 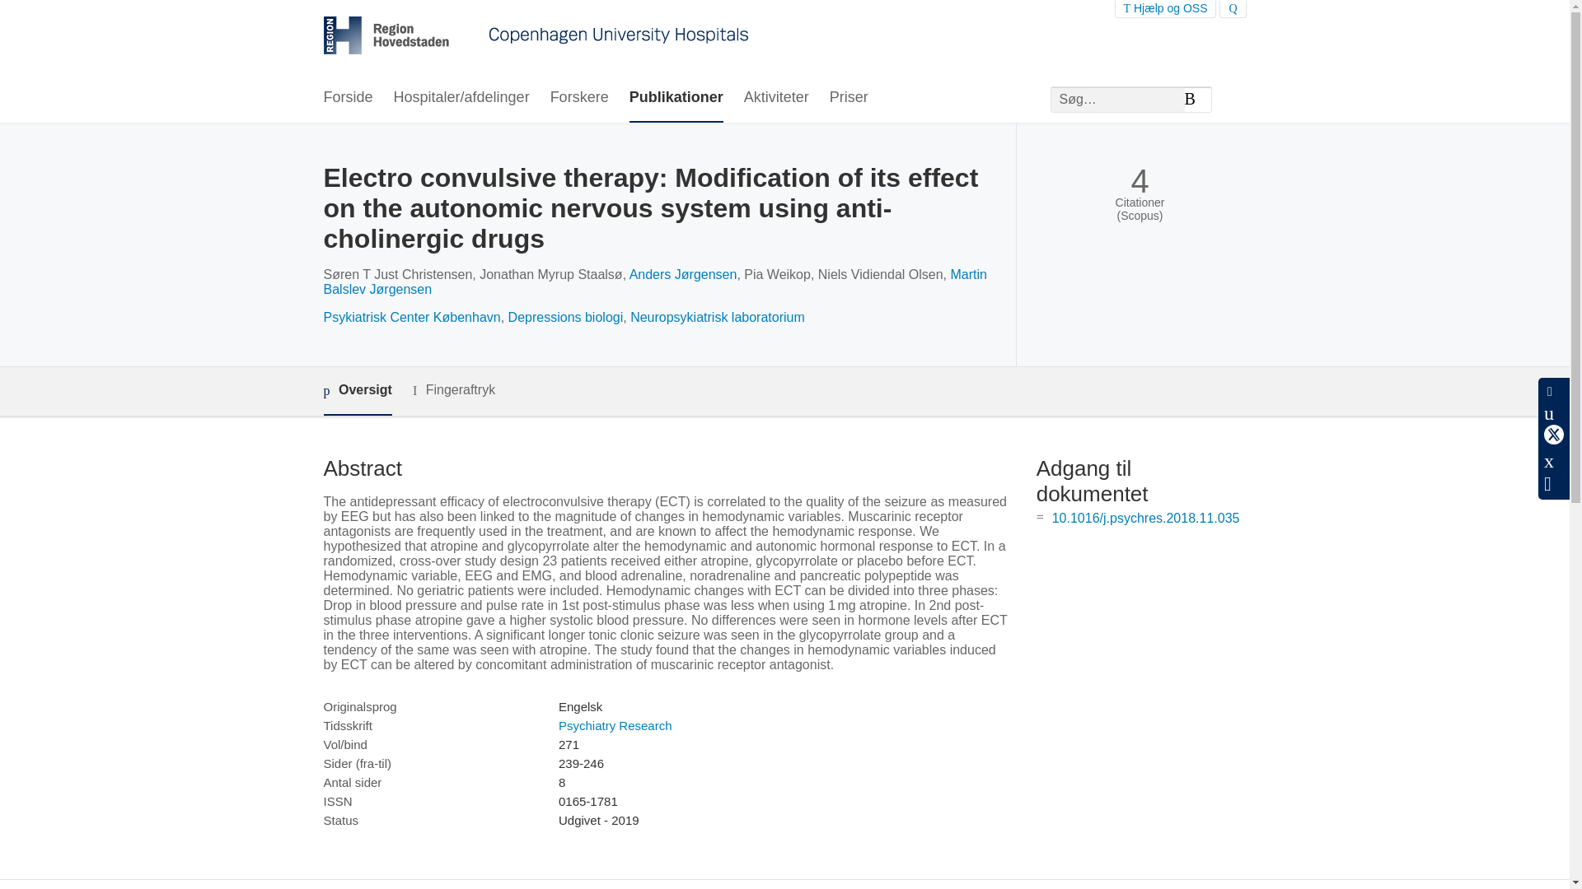 What do you see at coordinates (356, 392) in the screenshot?
I see `Oversigt` at bounding box center [356, 392].